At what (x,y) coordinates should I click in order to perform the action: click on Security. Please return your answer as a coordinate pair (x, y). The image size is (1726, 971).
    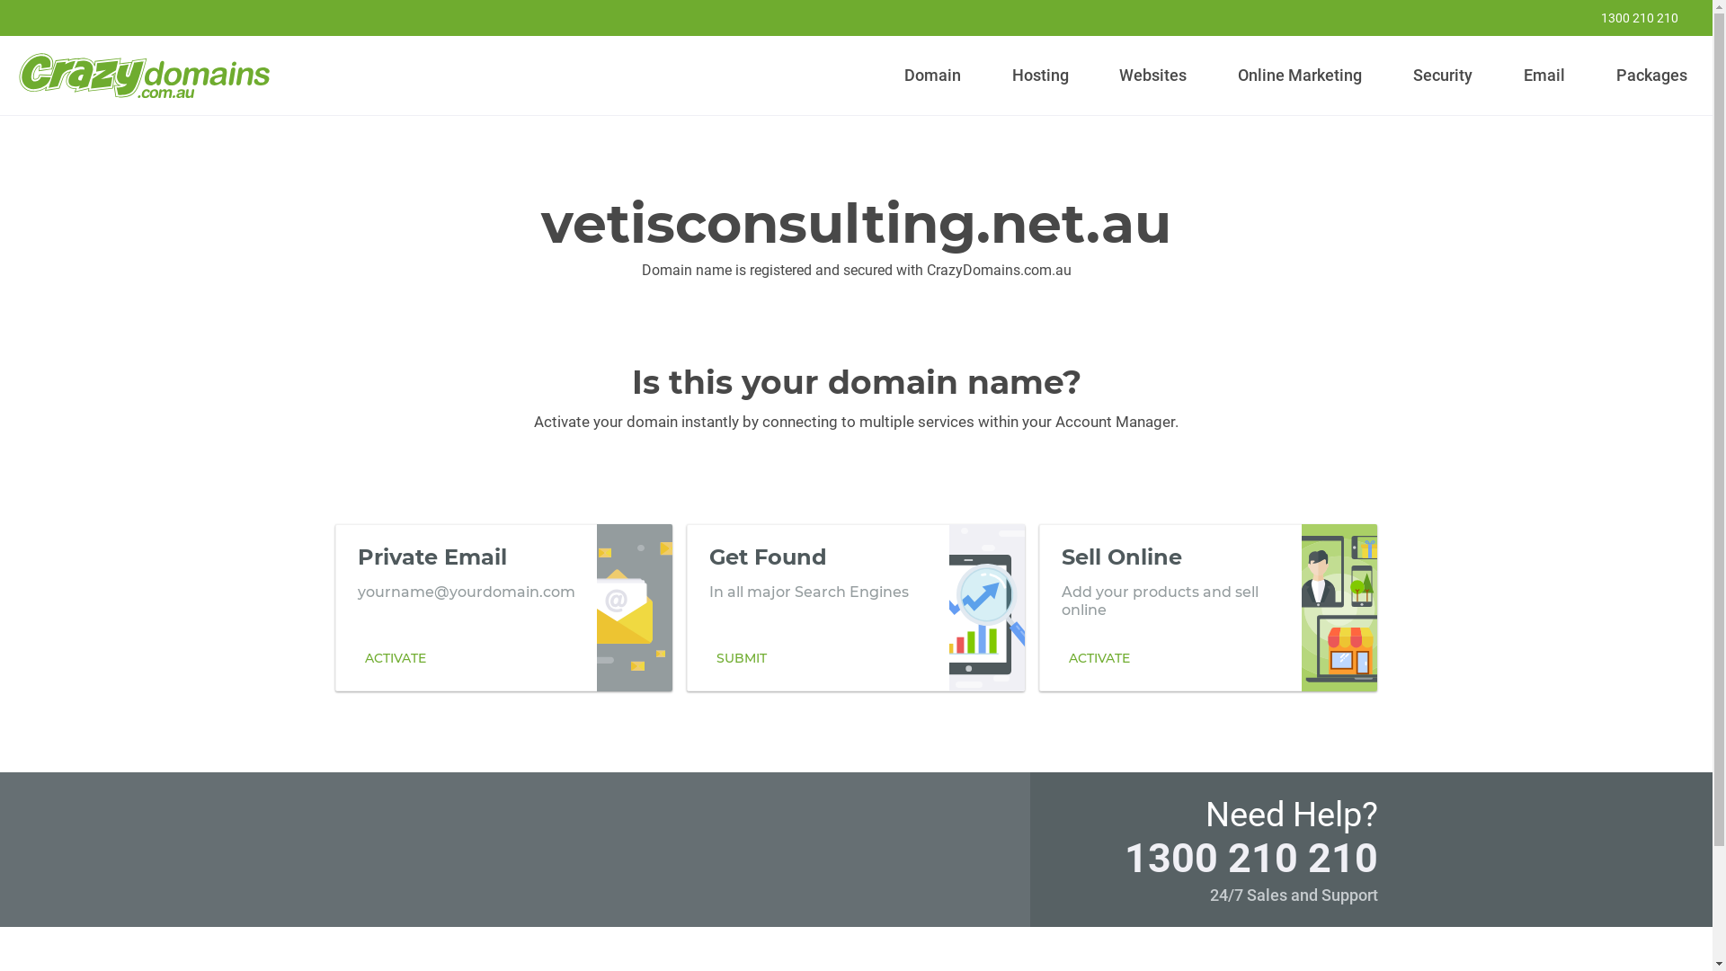
    Looking at the image, I should click on (1444, 76).